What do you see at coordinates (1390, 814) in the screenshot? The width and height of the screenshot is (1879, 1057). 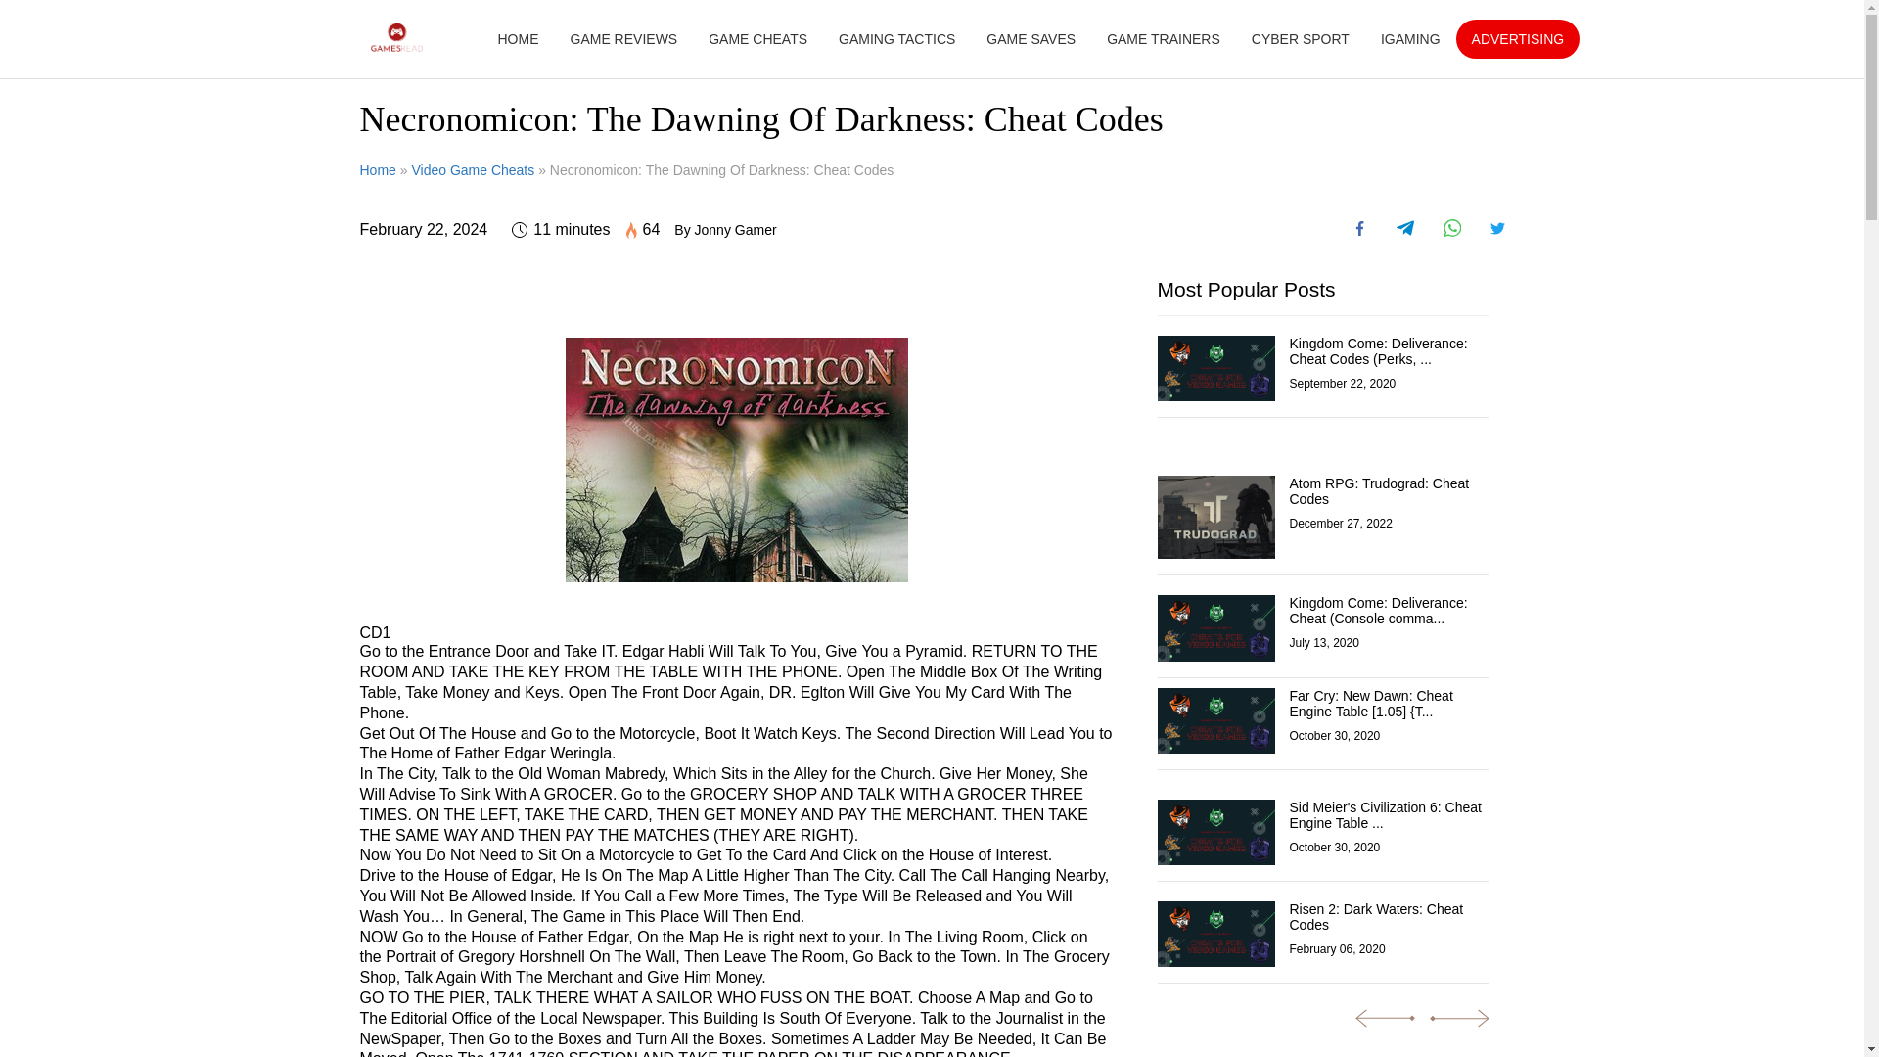 I see `Sid Meier's Civilization 6: Cheat Engine Table ...` at bounding box center [1390, 814].